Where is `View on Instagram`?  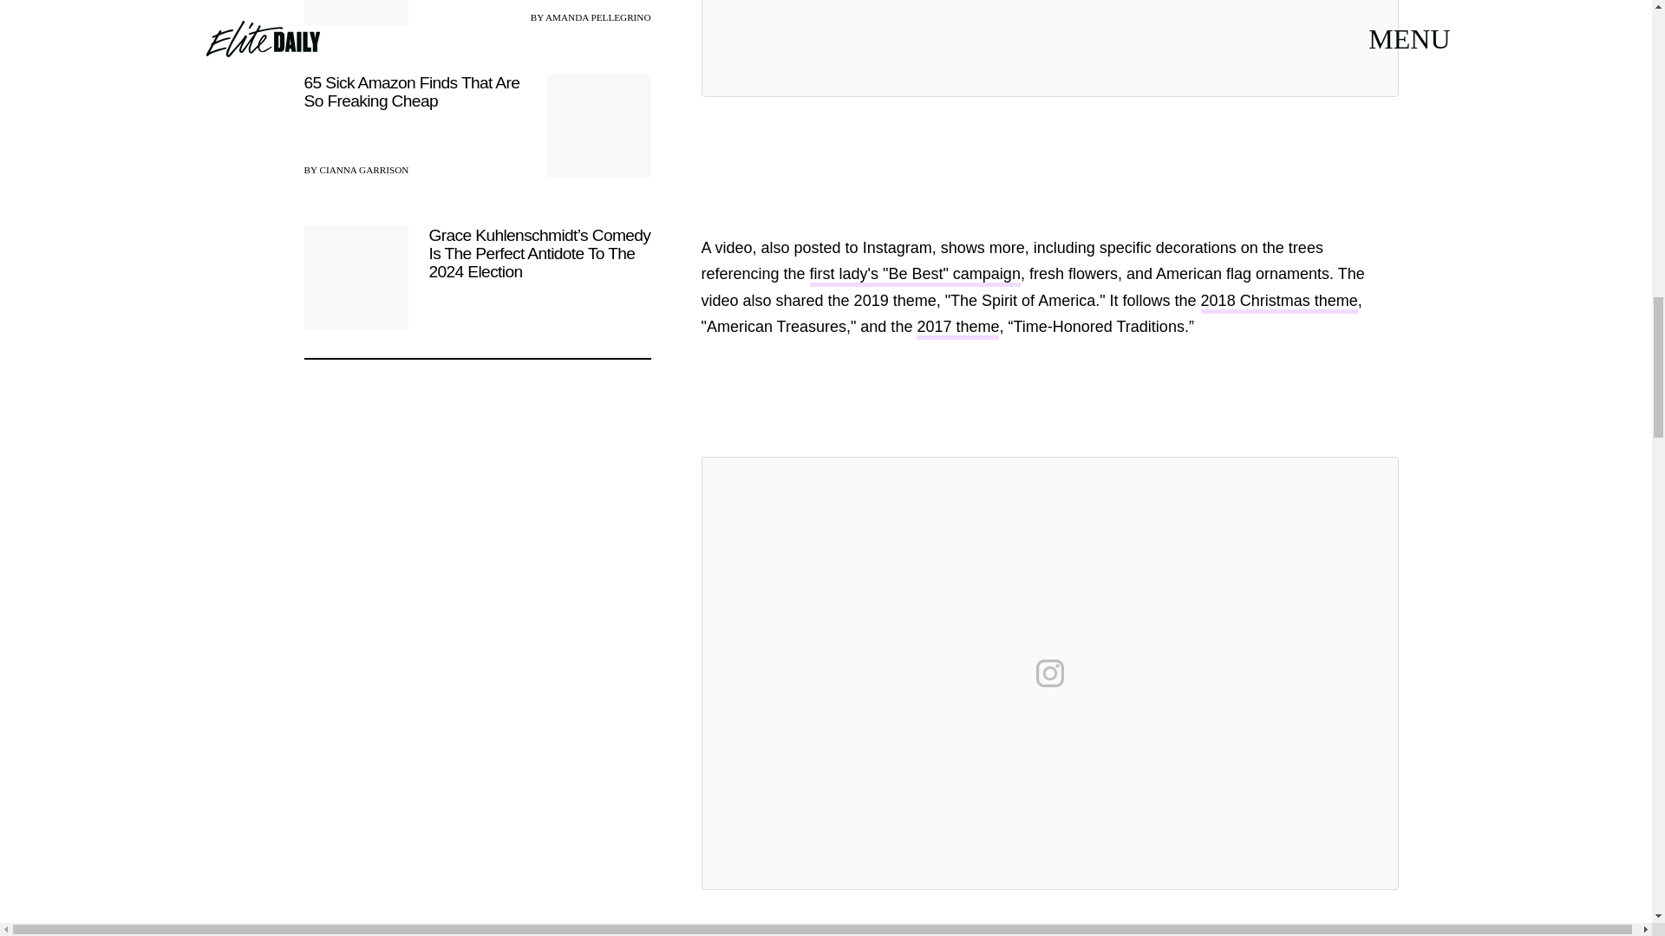 View on Instagram is located at coordinates (1049, 673).